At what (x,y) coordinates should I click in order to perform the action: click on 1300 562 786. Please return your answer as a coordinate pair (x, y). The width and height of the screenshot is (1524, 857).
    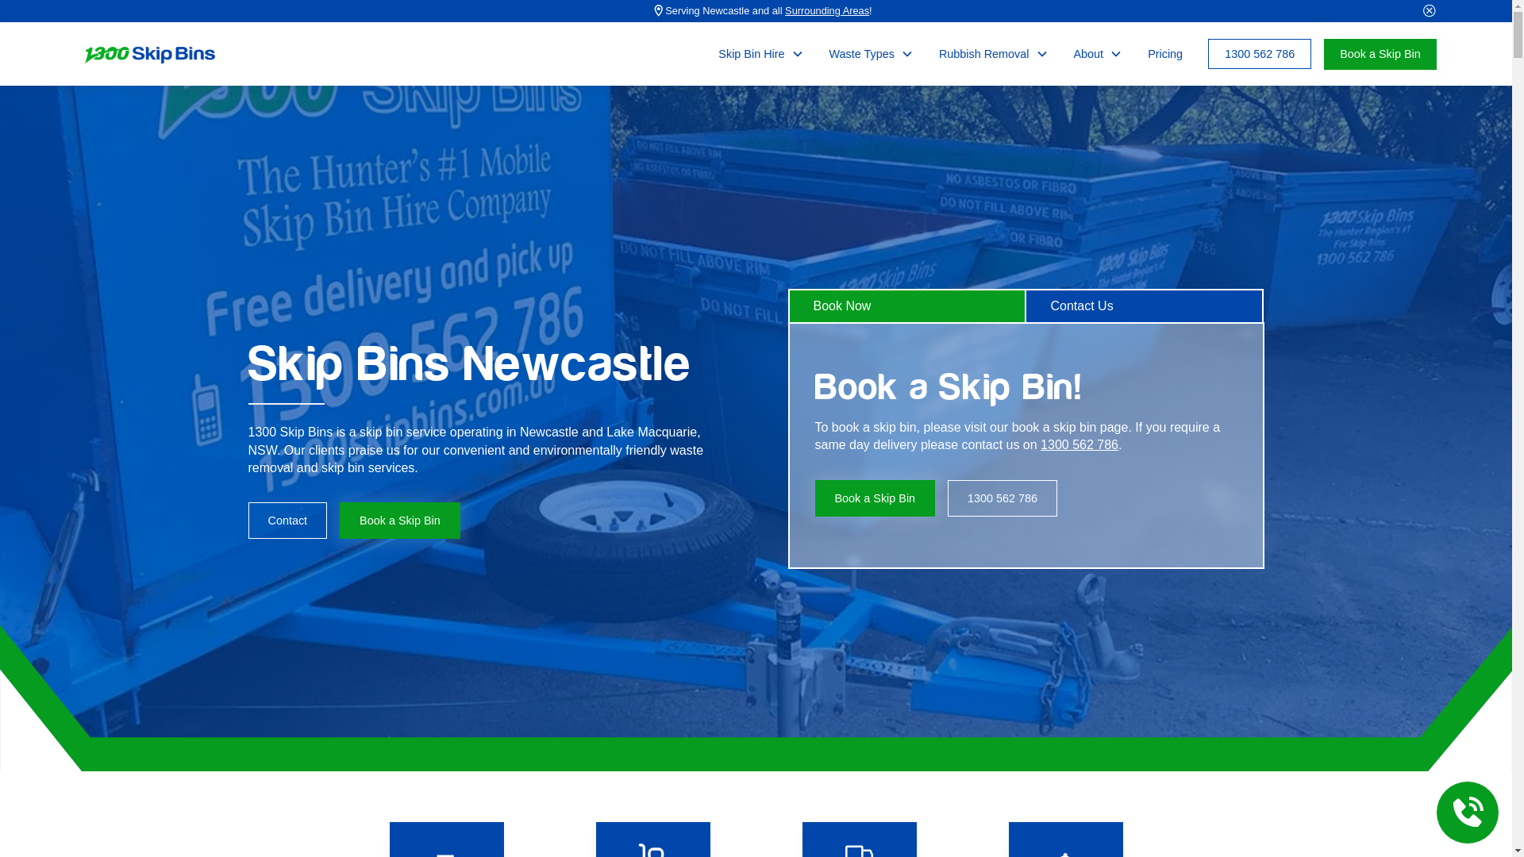
    Looking at the image, I should click on (1079, 444).